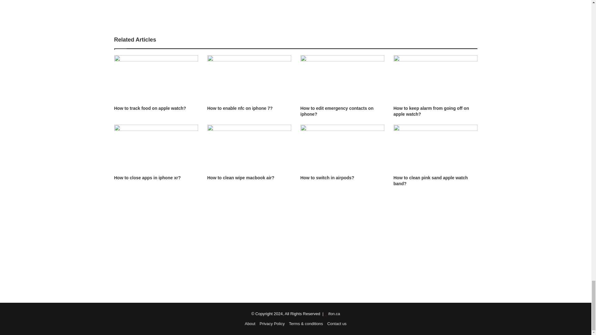  I want to click on How to enable nfc on iphone 7?, so click(240, 108).